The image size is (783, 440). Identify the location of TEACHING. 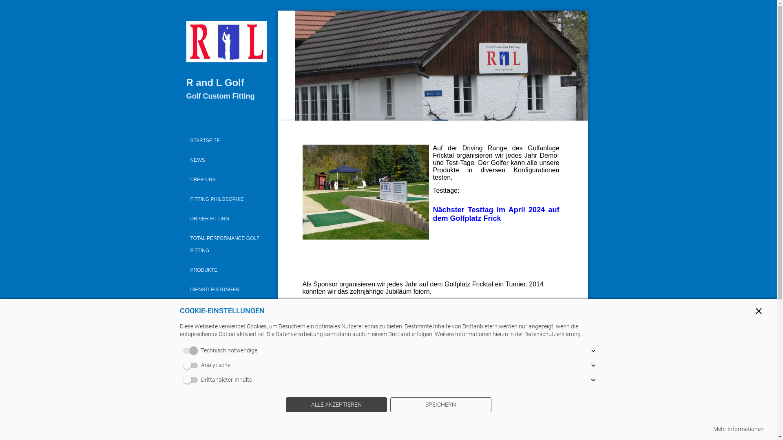
(227, 389).